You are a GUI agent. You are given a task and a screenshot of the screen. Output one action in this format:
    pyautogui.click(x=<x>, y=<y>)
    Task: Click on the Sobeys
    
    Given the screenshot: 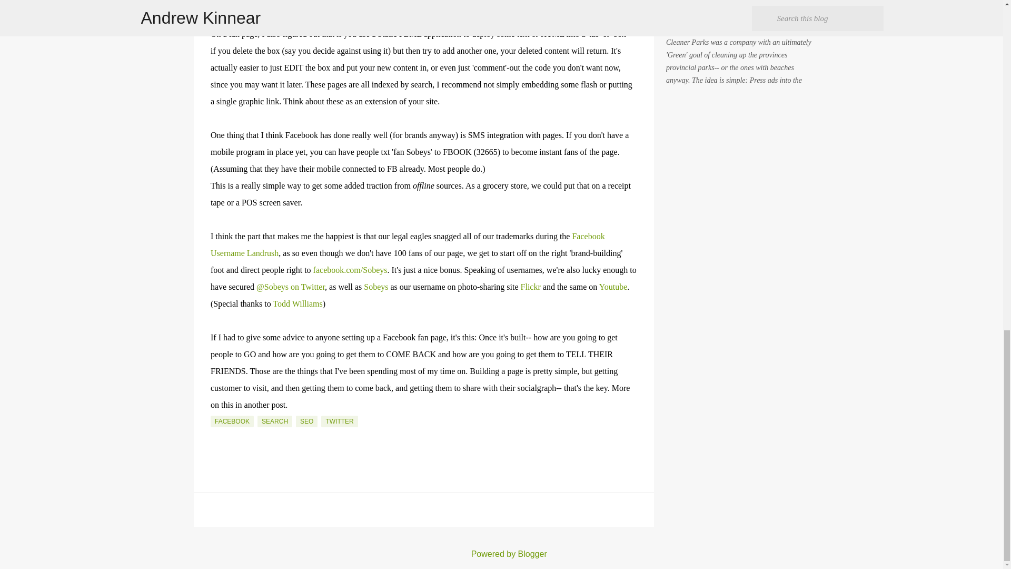 What is the action you would take?
    pyautogui.click(x=376, y=287)
    